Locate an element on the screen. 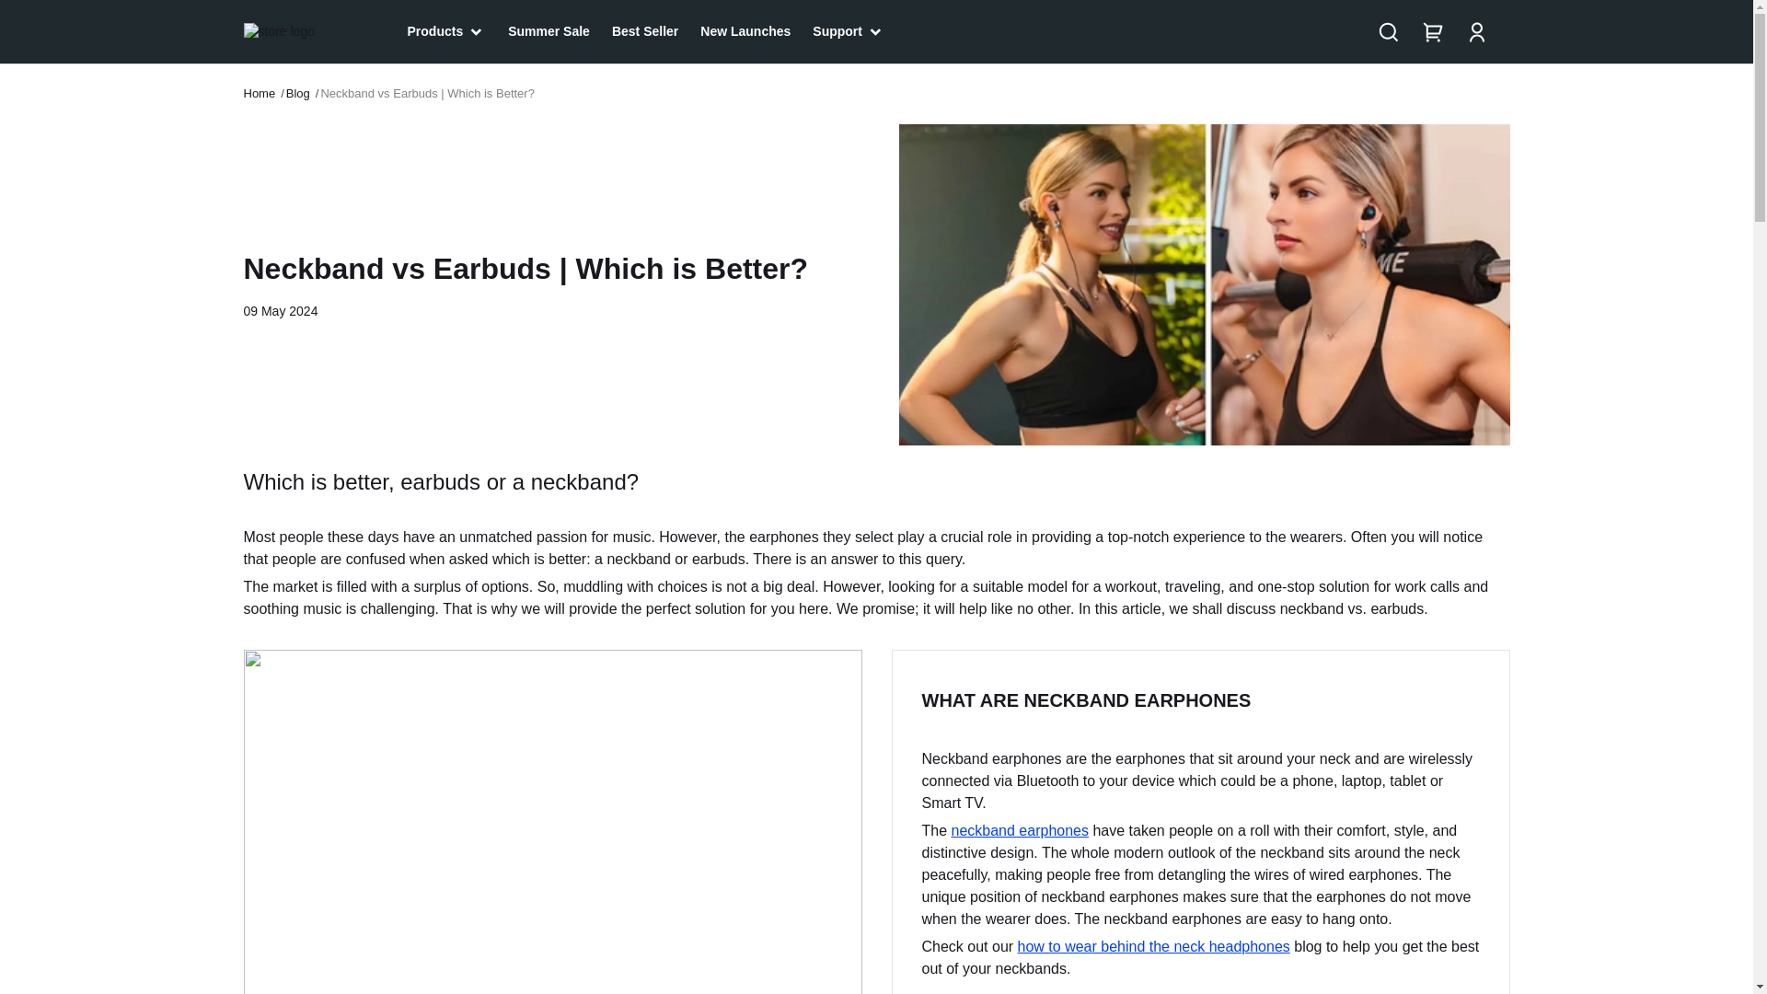  Products is located at coordinates (445, 31).